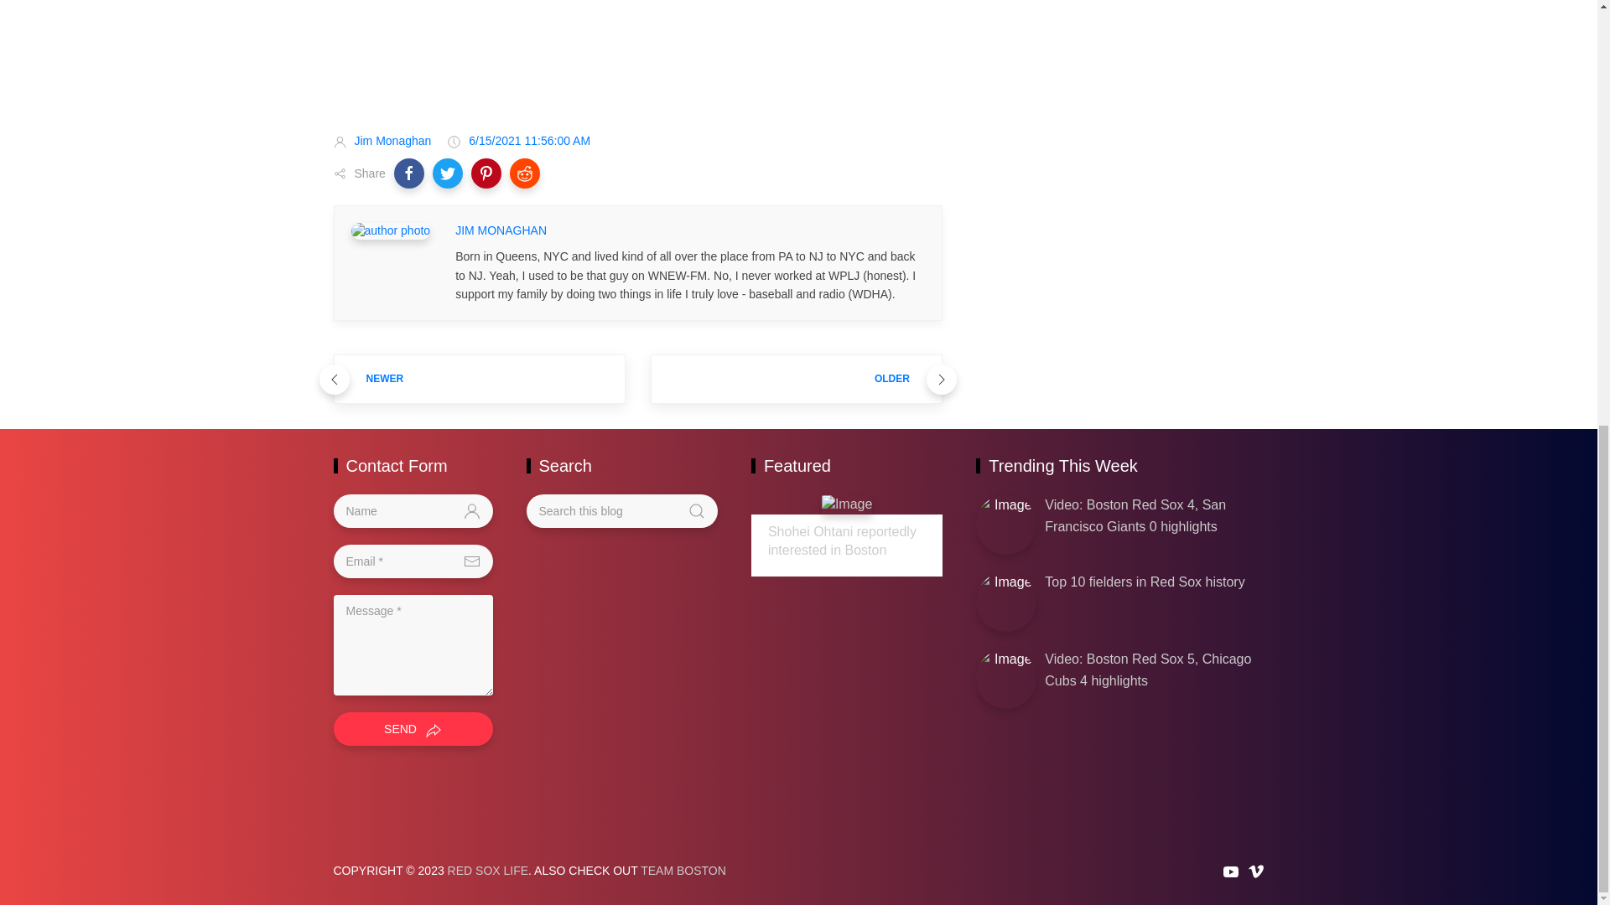 The image size is (1610, 905). I want to click on JIM MONAGHAN, so click(501, 231).